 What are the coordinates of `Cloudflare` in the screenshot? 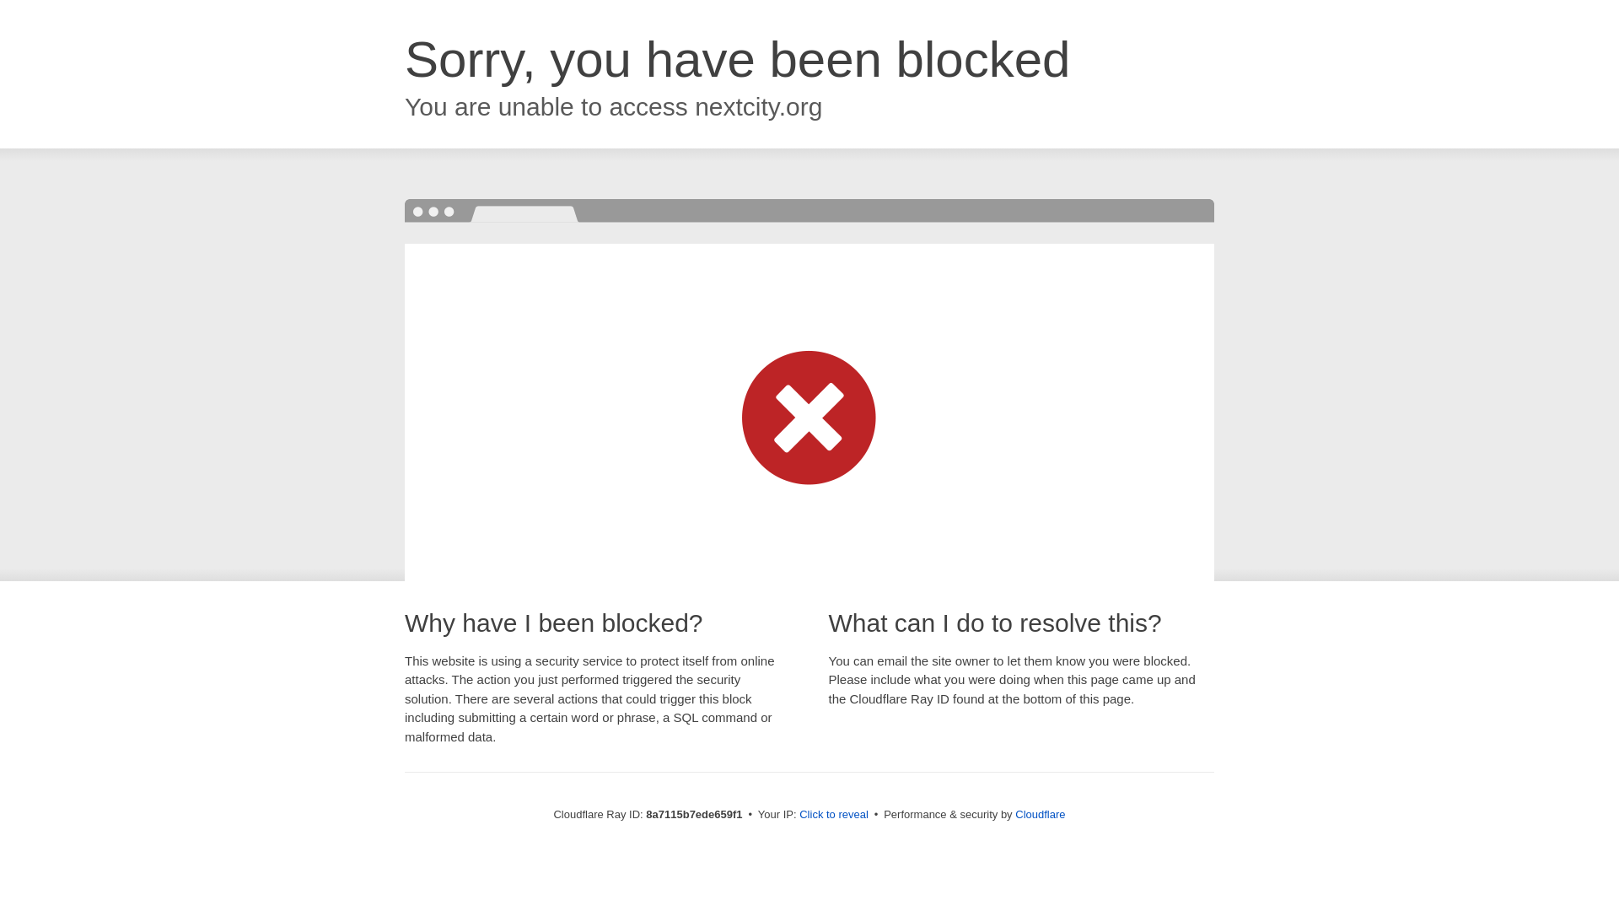 It's located at (1040, 814).